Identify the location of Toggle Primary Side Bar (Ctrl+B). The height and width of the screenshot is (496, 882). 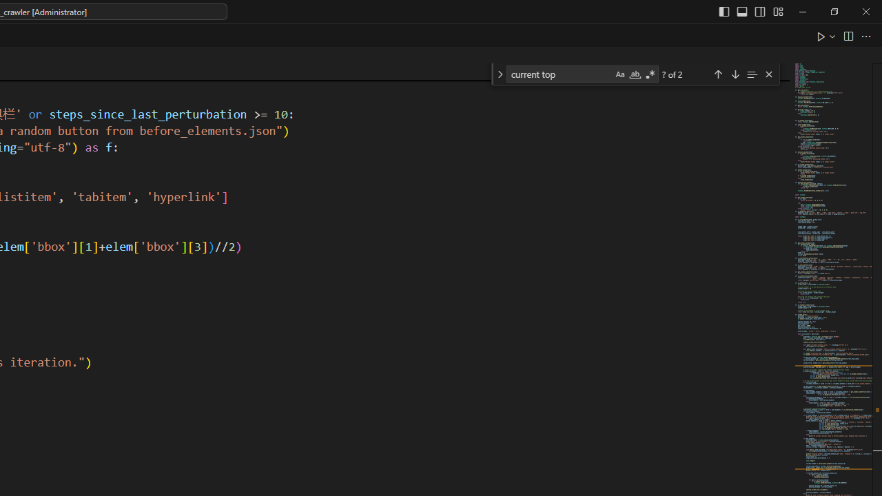
(724, 11).